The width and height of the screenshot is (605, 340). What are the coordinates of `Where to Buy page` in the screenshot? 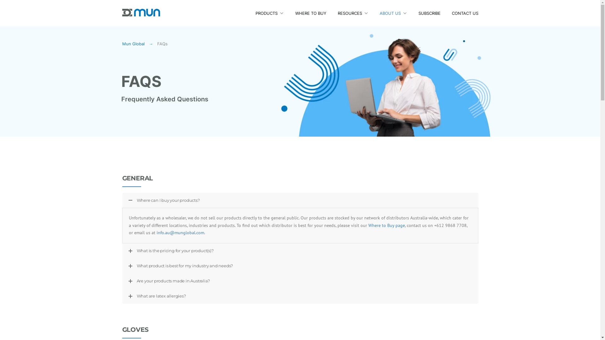 It's located at (386, 225).